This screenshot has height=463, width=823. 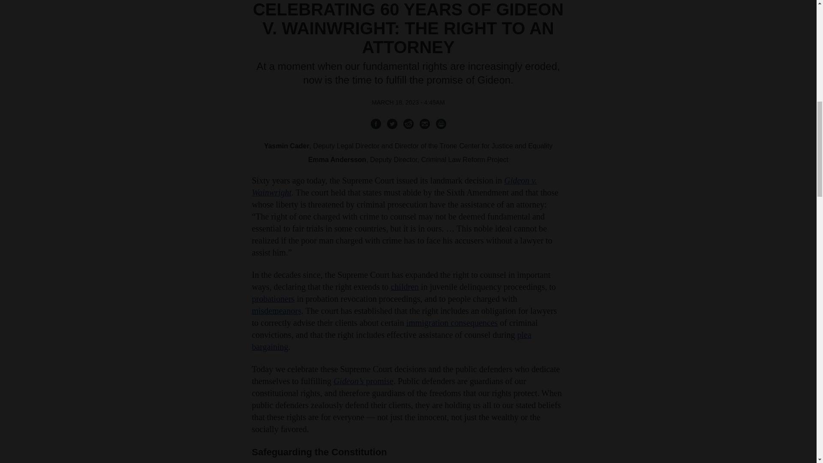 I want to click on Submit this to Reddit, so click(x=408, y=123).